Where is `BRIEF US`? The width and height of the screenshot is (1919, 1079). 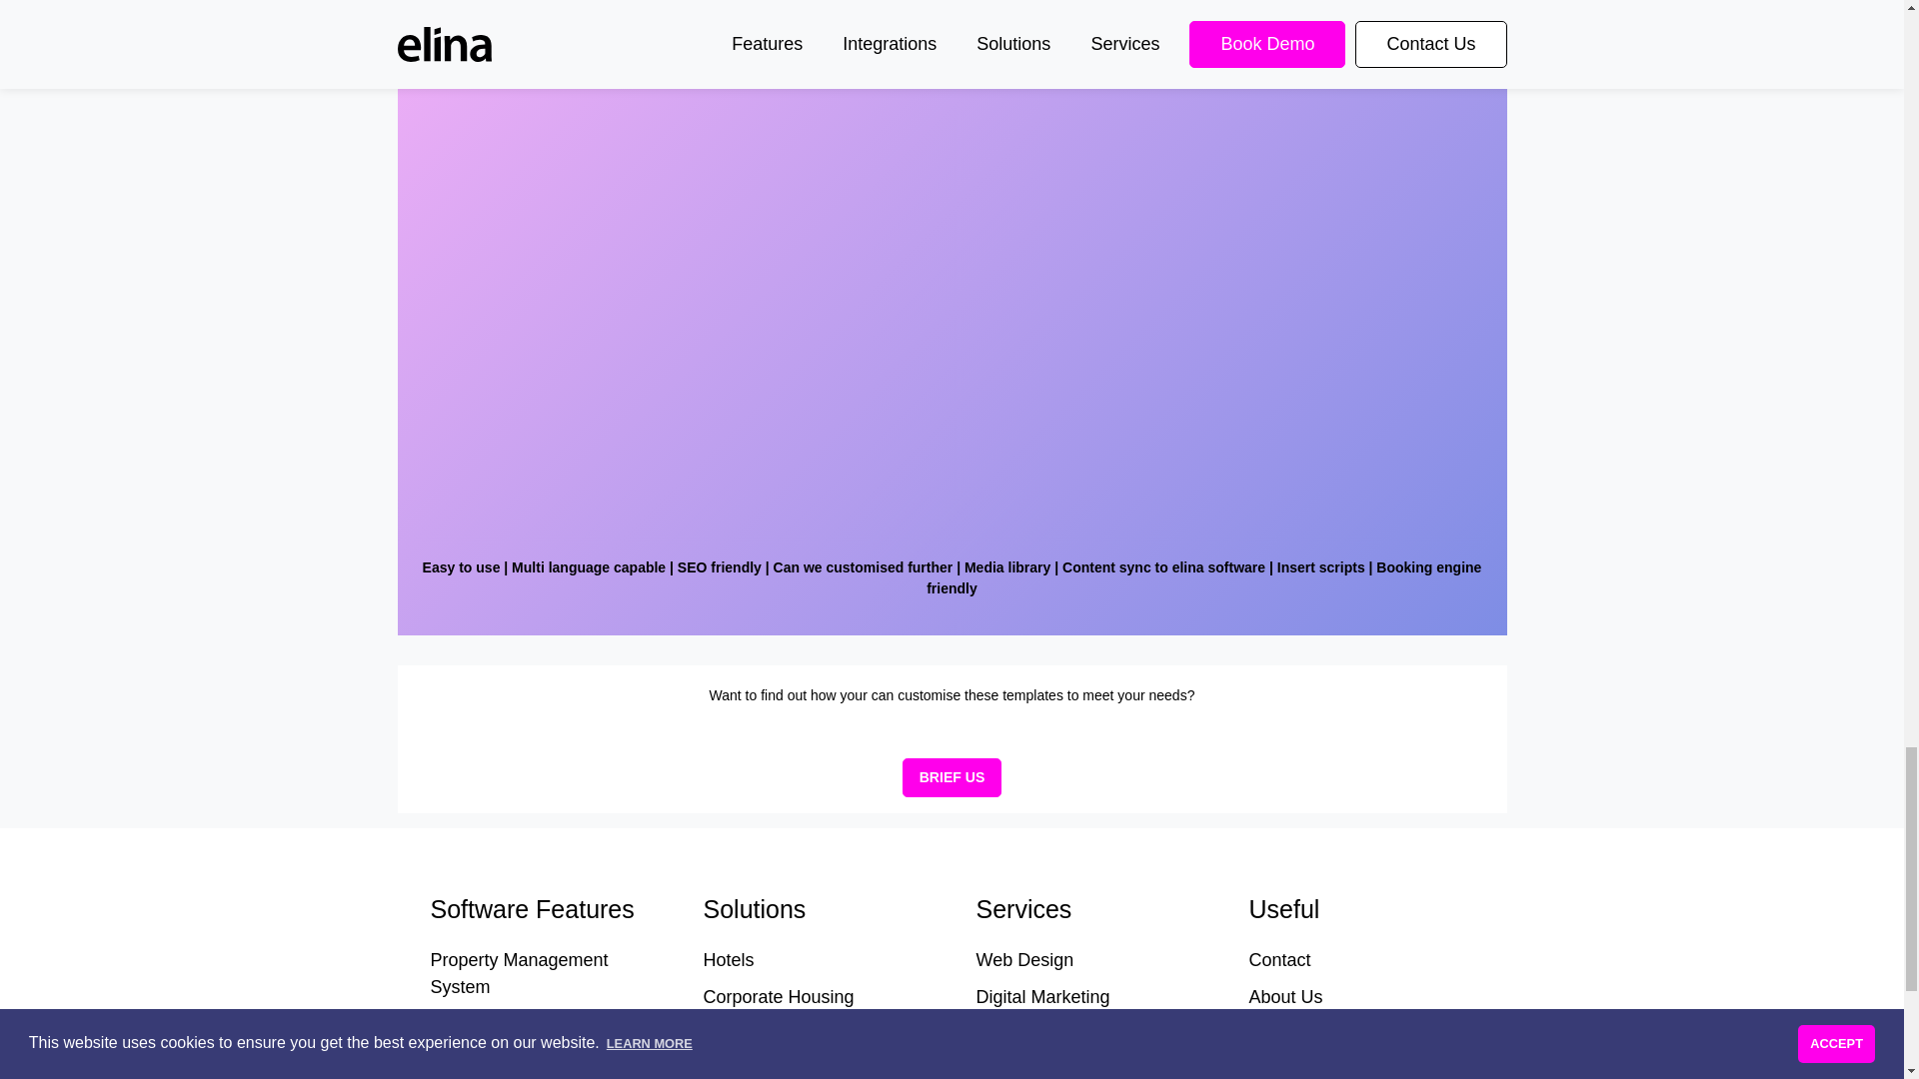 BRIEF US is located at coordinates (952, 777).